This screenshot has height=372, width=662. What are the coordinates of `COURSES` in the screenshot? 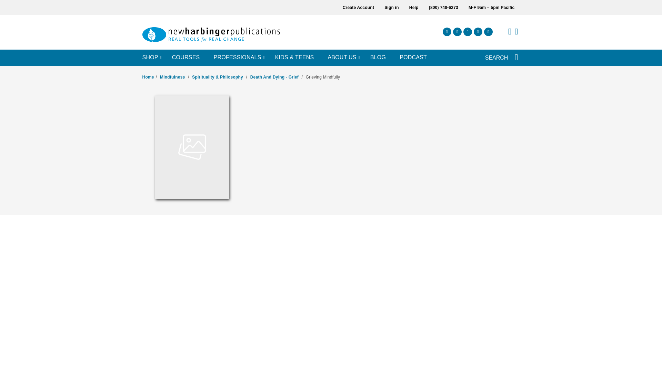 It's located at (186, 58).